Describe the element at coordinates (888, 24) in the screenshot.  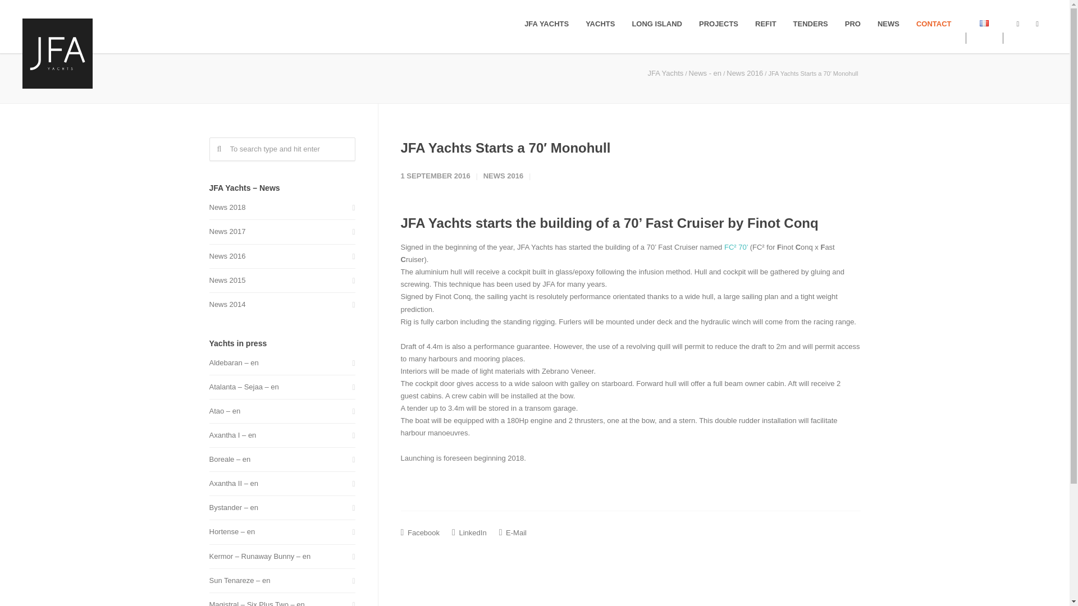
I see `NEWS` at that location.